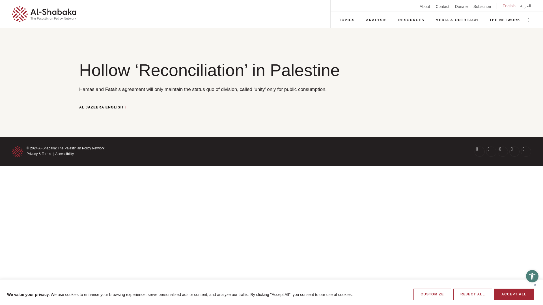  I want to click on About, so click(425, 6).